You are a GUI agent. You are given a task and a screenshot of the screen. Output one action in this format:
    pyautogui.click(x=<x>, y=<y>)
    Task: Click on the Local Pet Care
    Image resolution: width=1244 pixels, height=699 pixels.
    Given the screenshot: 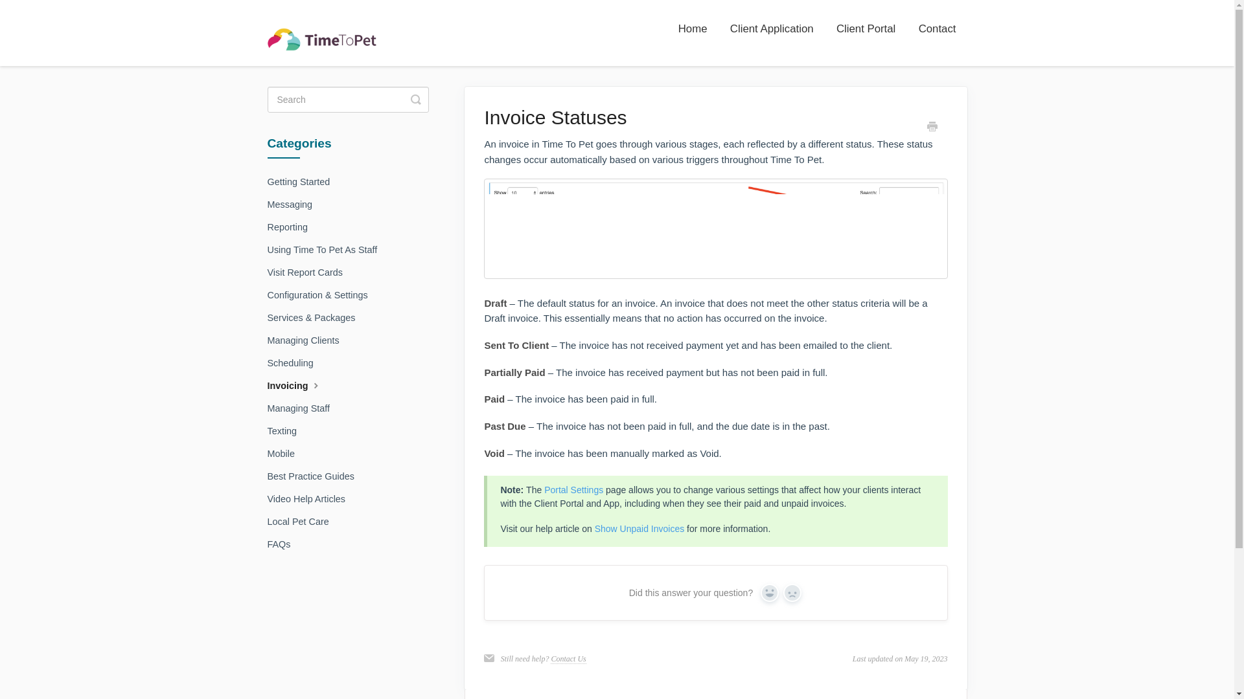 What is the action you would take?
    pyautogui.click(x=303, y=521)
    